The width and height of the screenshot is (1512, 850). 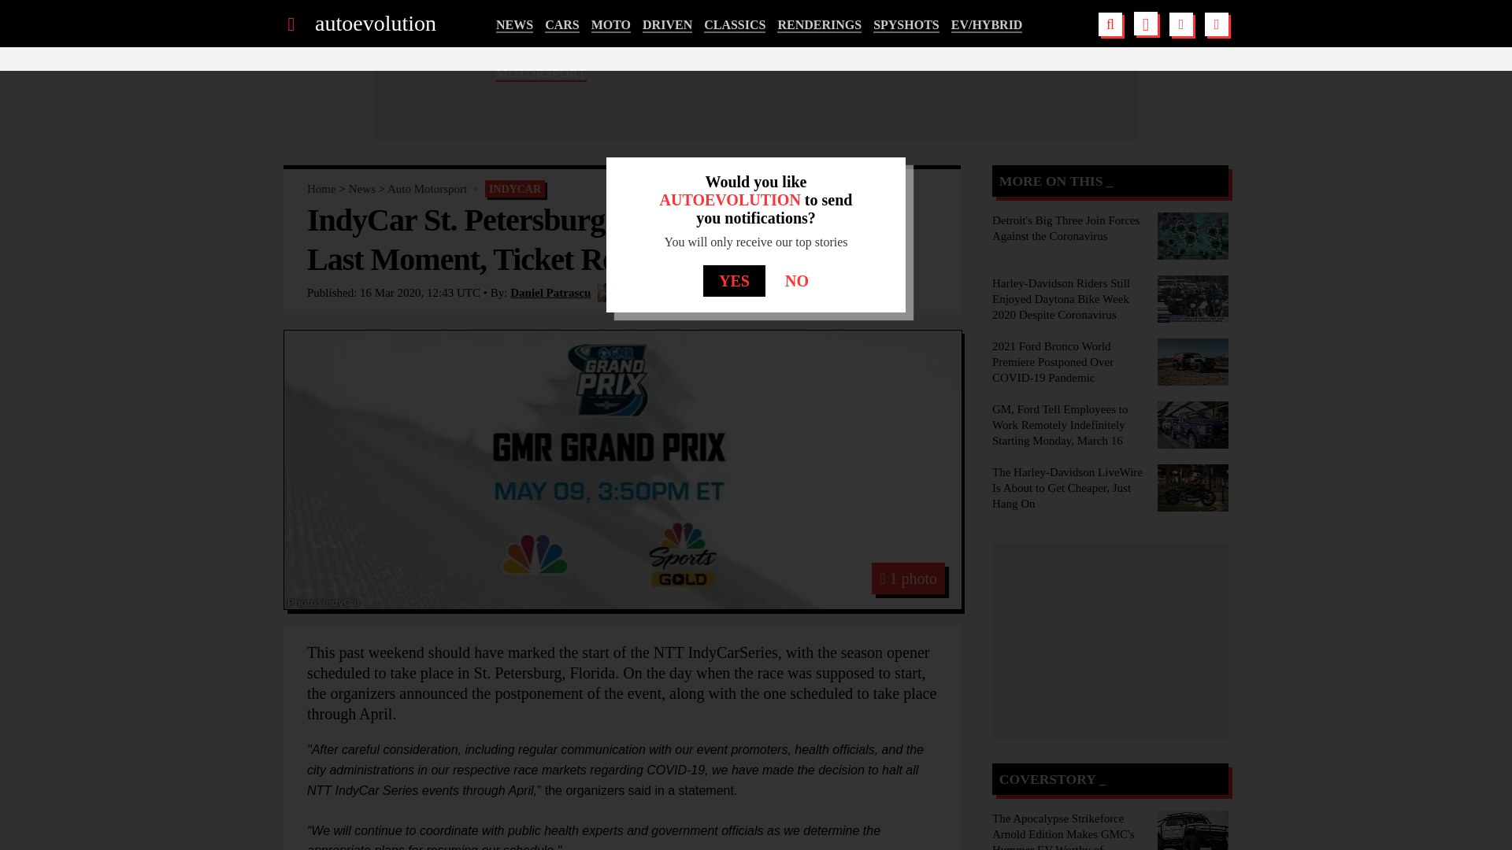 I want to click on MOTORSPORT, so click(x=540, y=74).